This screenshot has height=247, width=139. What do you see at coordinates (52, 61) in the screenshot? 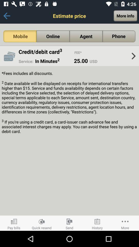
I see `open in minutes2 item` at bounding box center [52, 61].